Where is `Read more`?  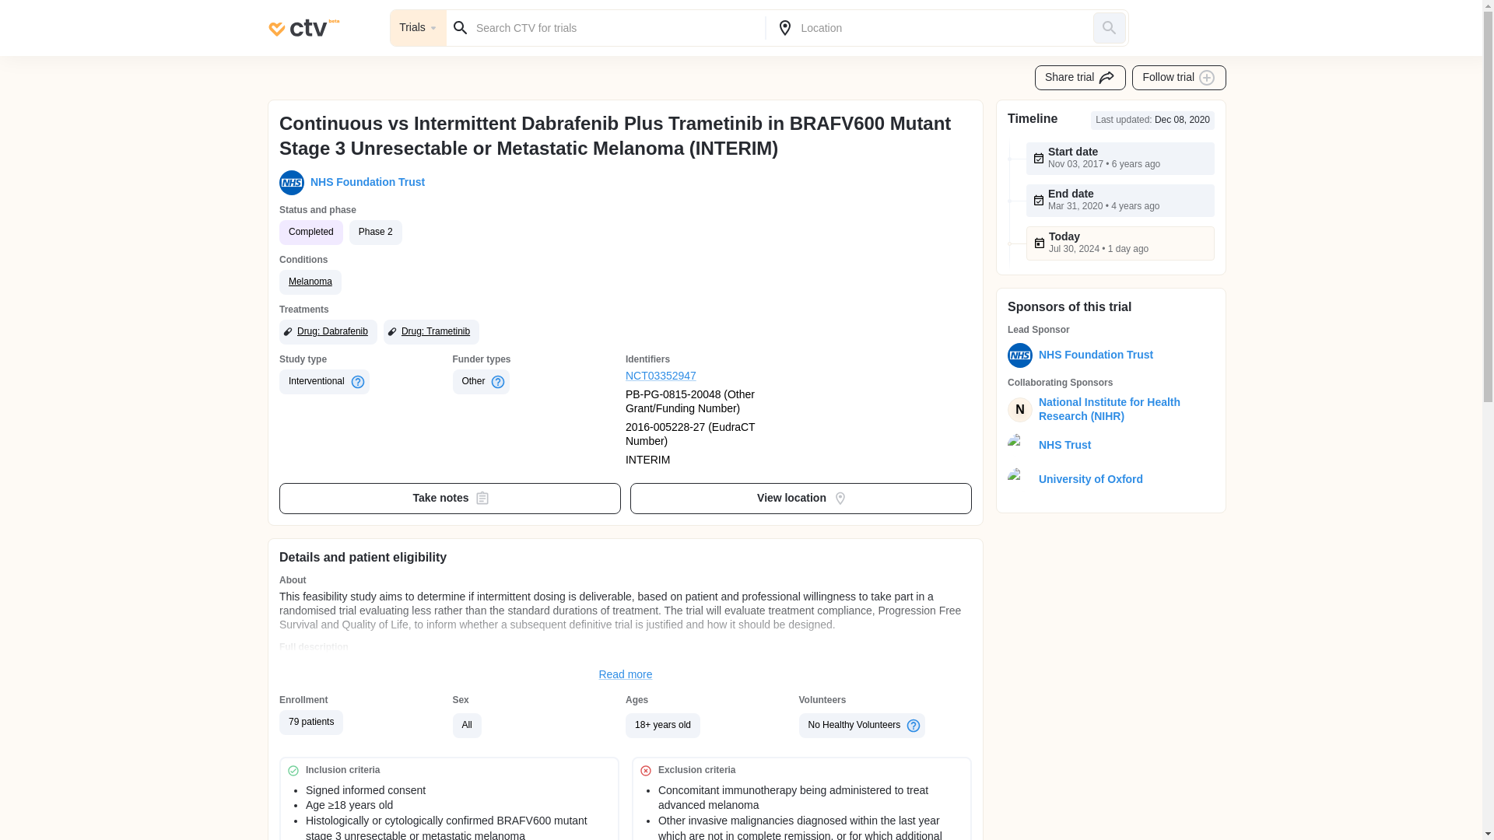 Read more is located at coordinates (626, 674).